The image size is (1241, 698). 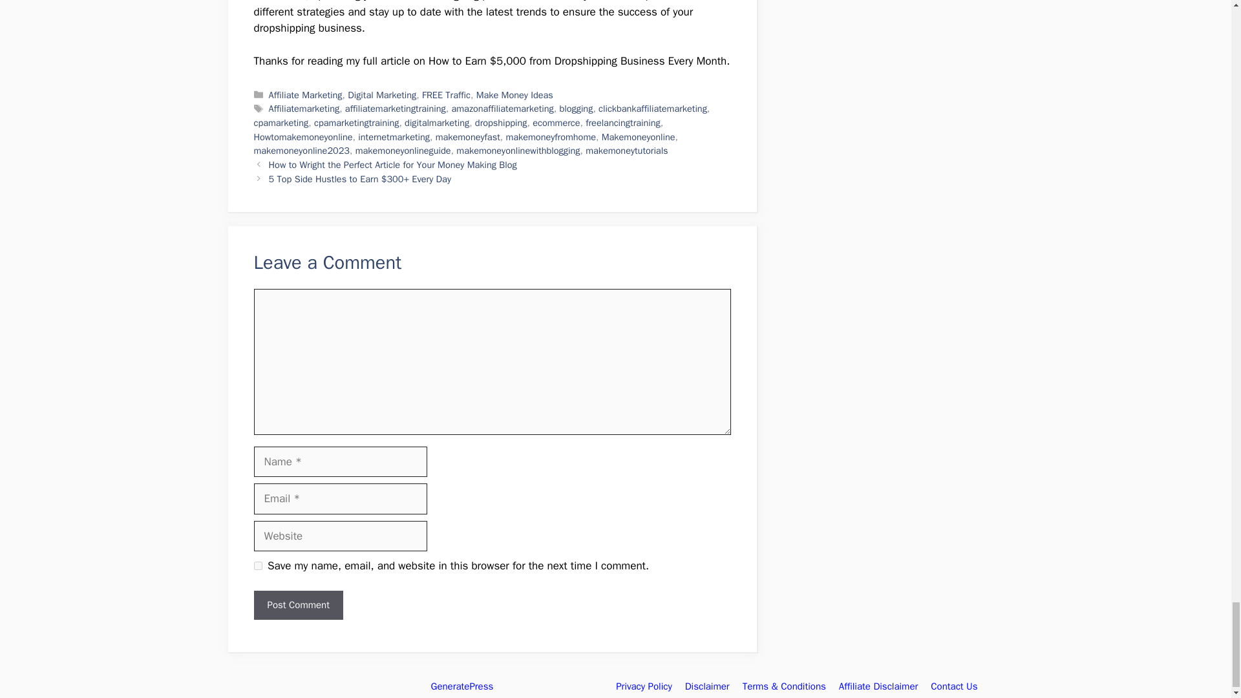 I want to click on yes, so click(x=257, y=566).